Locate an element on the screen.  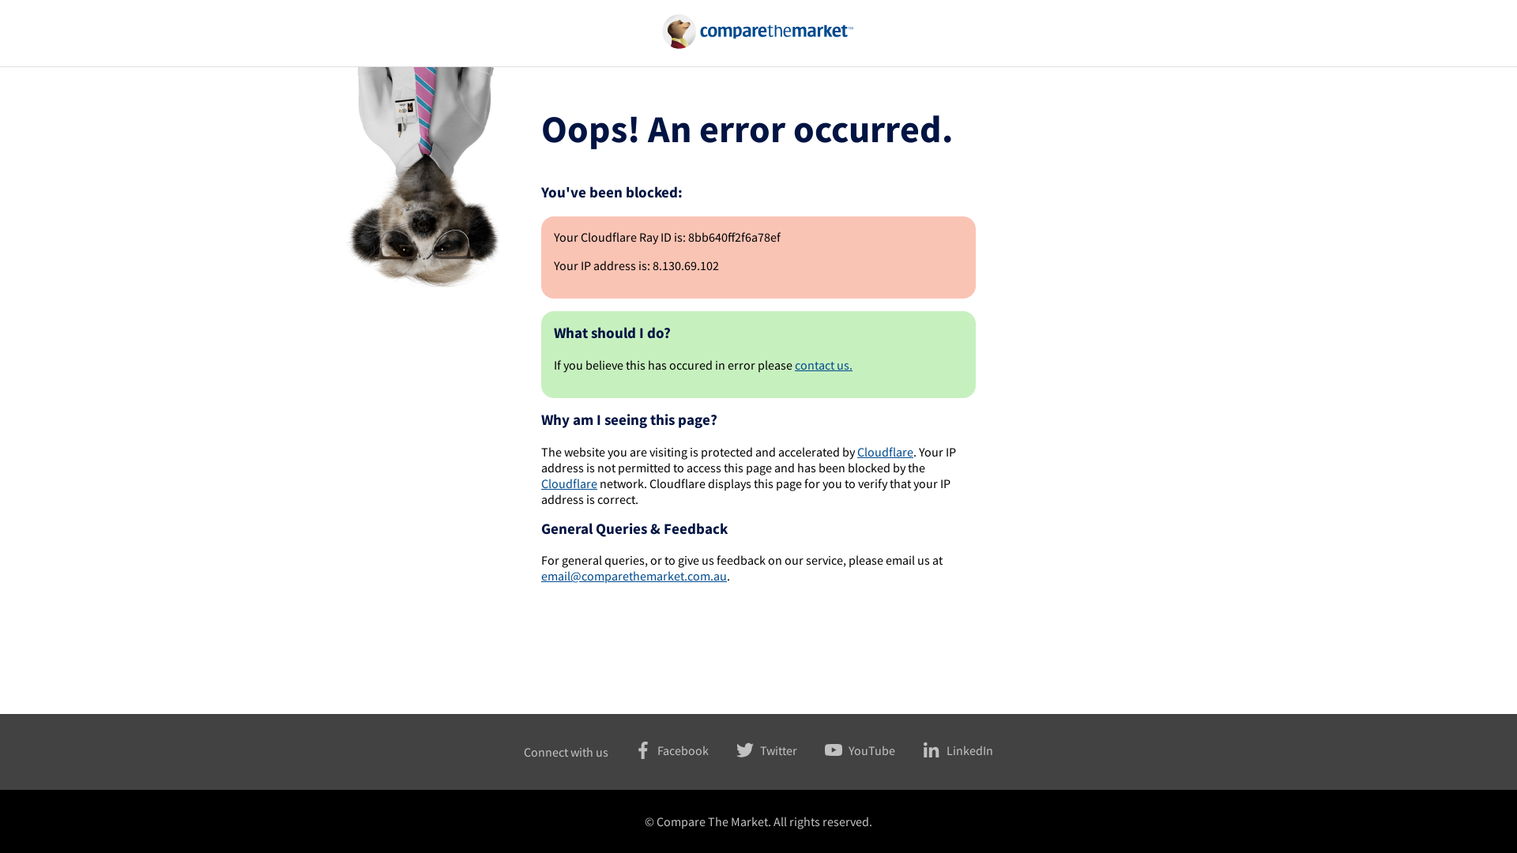
Twitter is located at coordinates (754, 750).